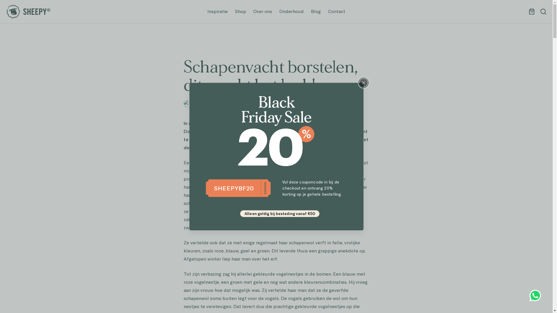 The width and height of the screenshot is (557, 313). I want to click on WhatsApp us, so click(535, 296).